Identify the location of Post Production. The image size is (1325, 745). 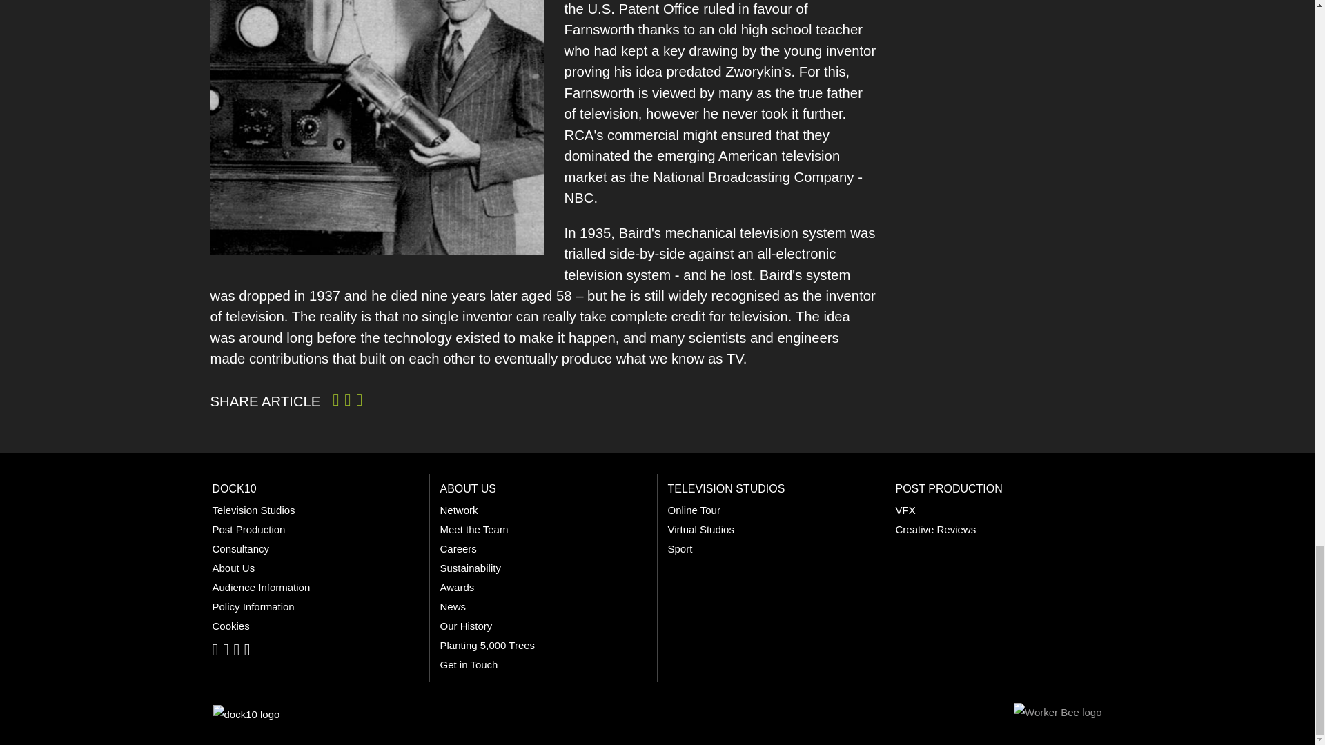
(248, 530).